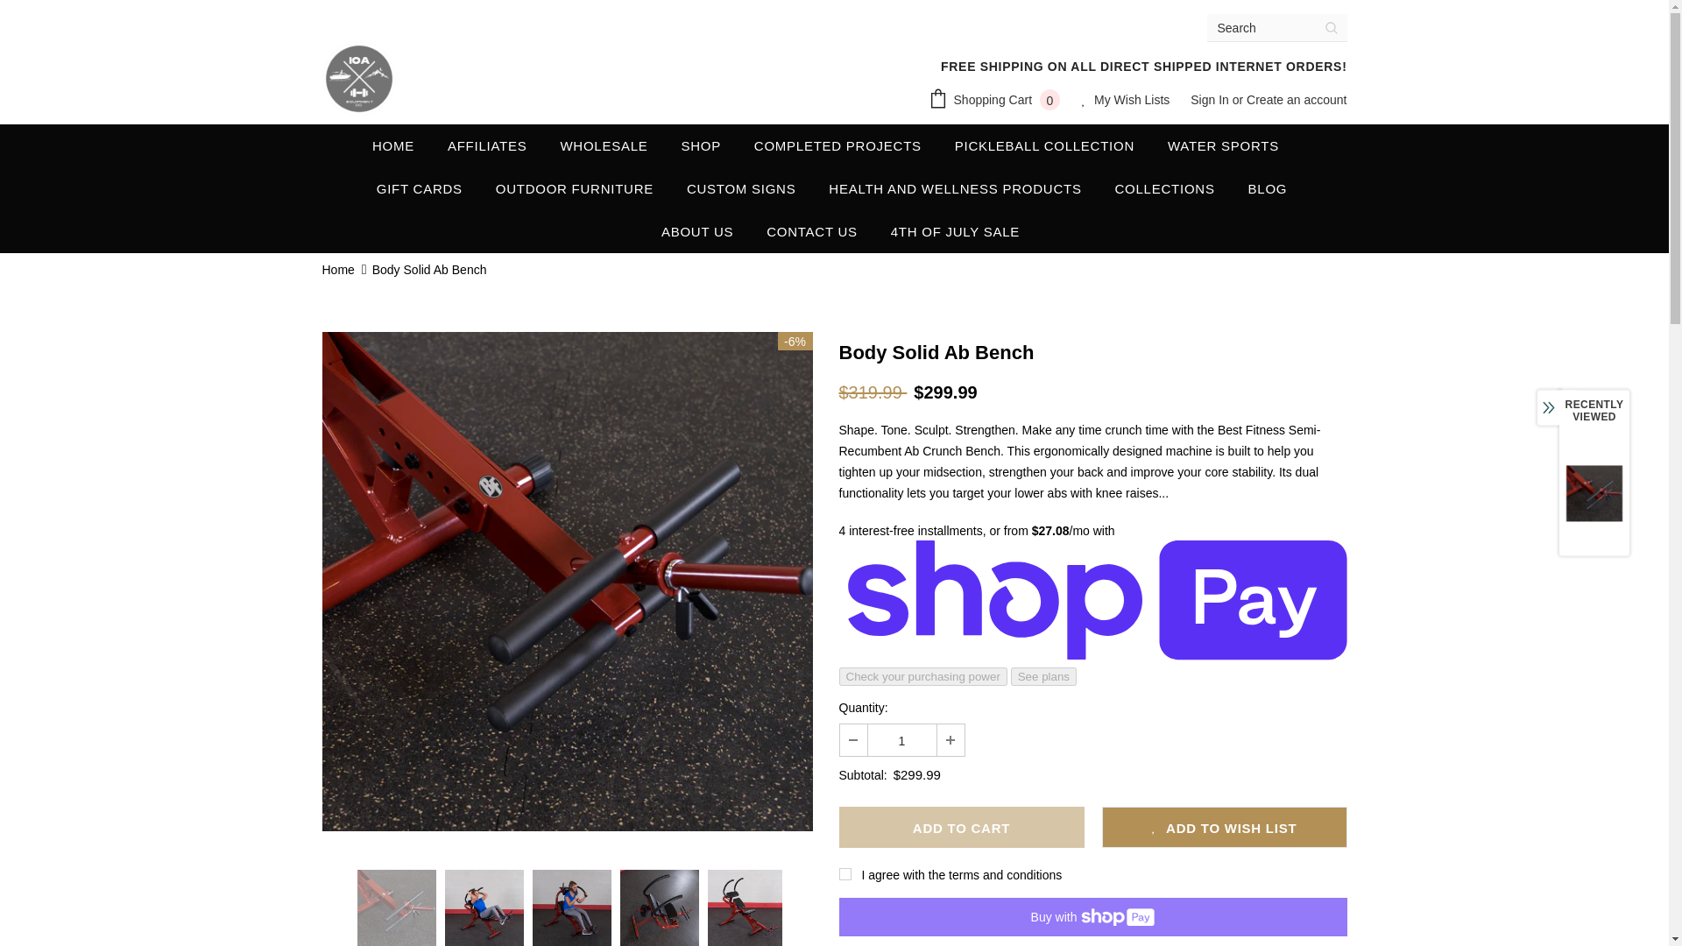  I want to click on Sign In, so click(1211, 100).